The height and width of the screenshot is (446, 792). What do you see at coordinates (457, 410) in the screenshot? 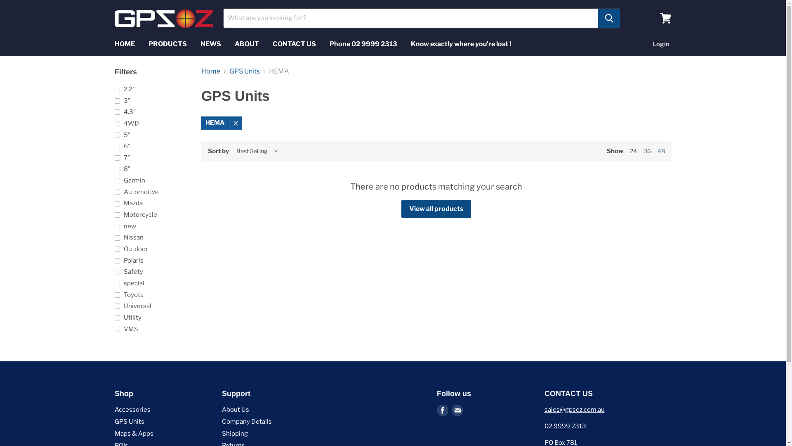
I see `Find us on E-mail` at bounding box center [457, 410].